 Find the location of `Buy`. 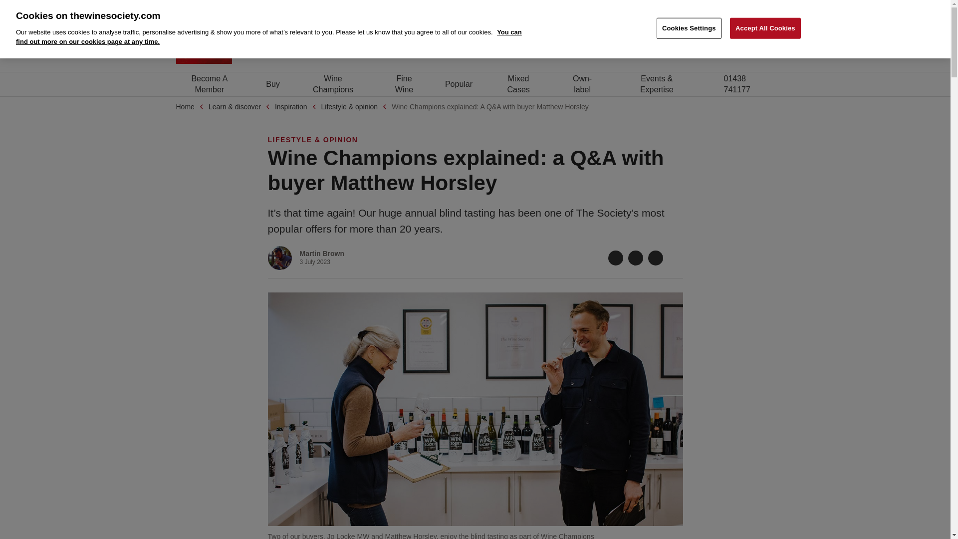

Buy is located at coordinates (767, 7).